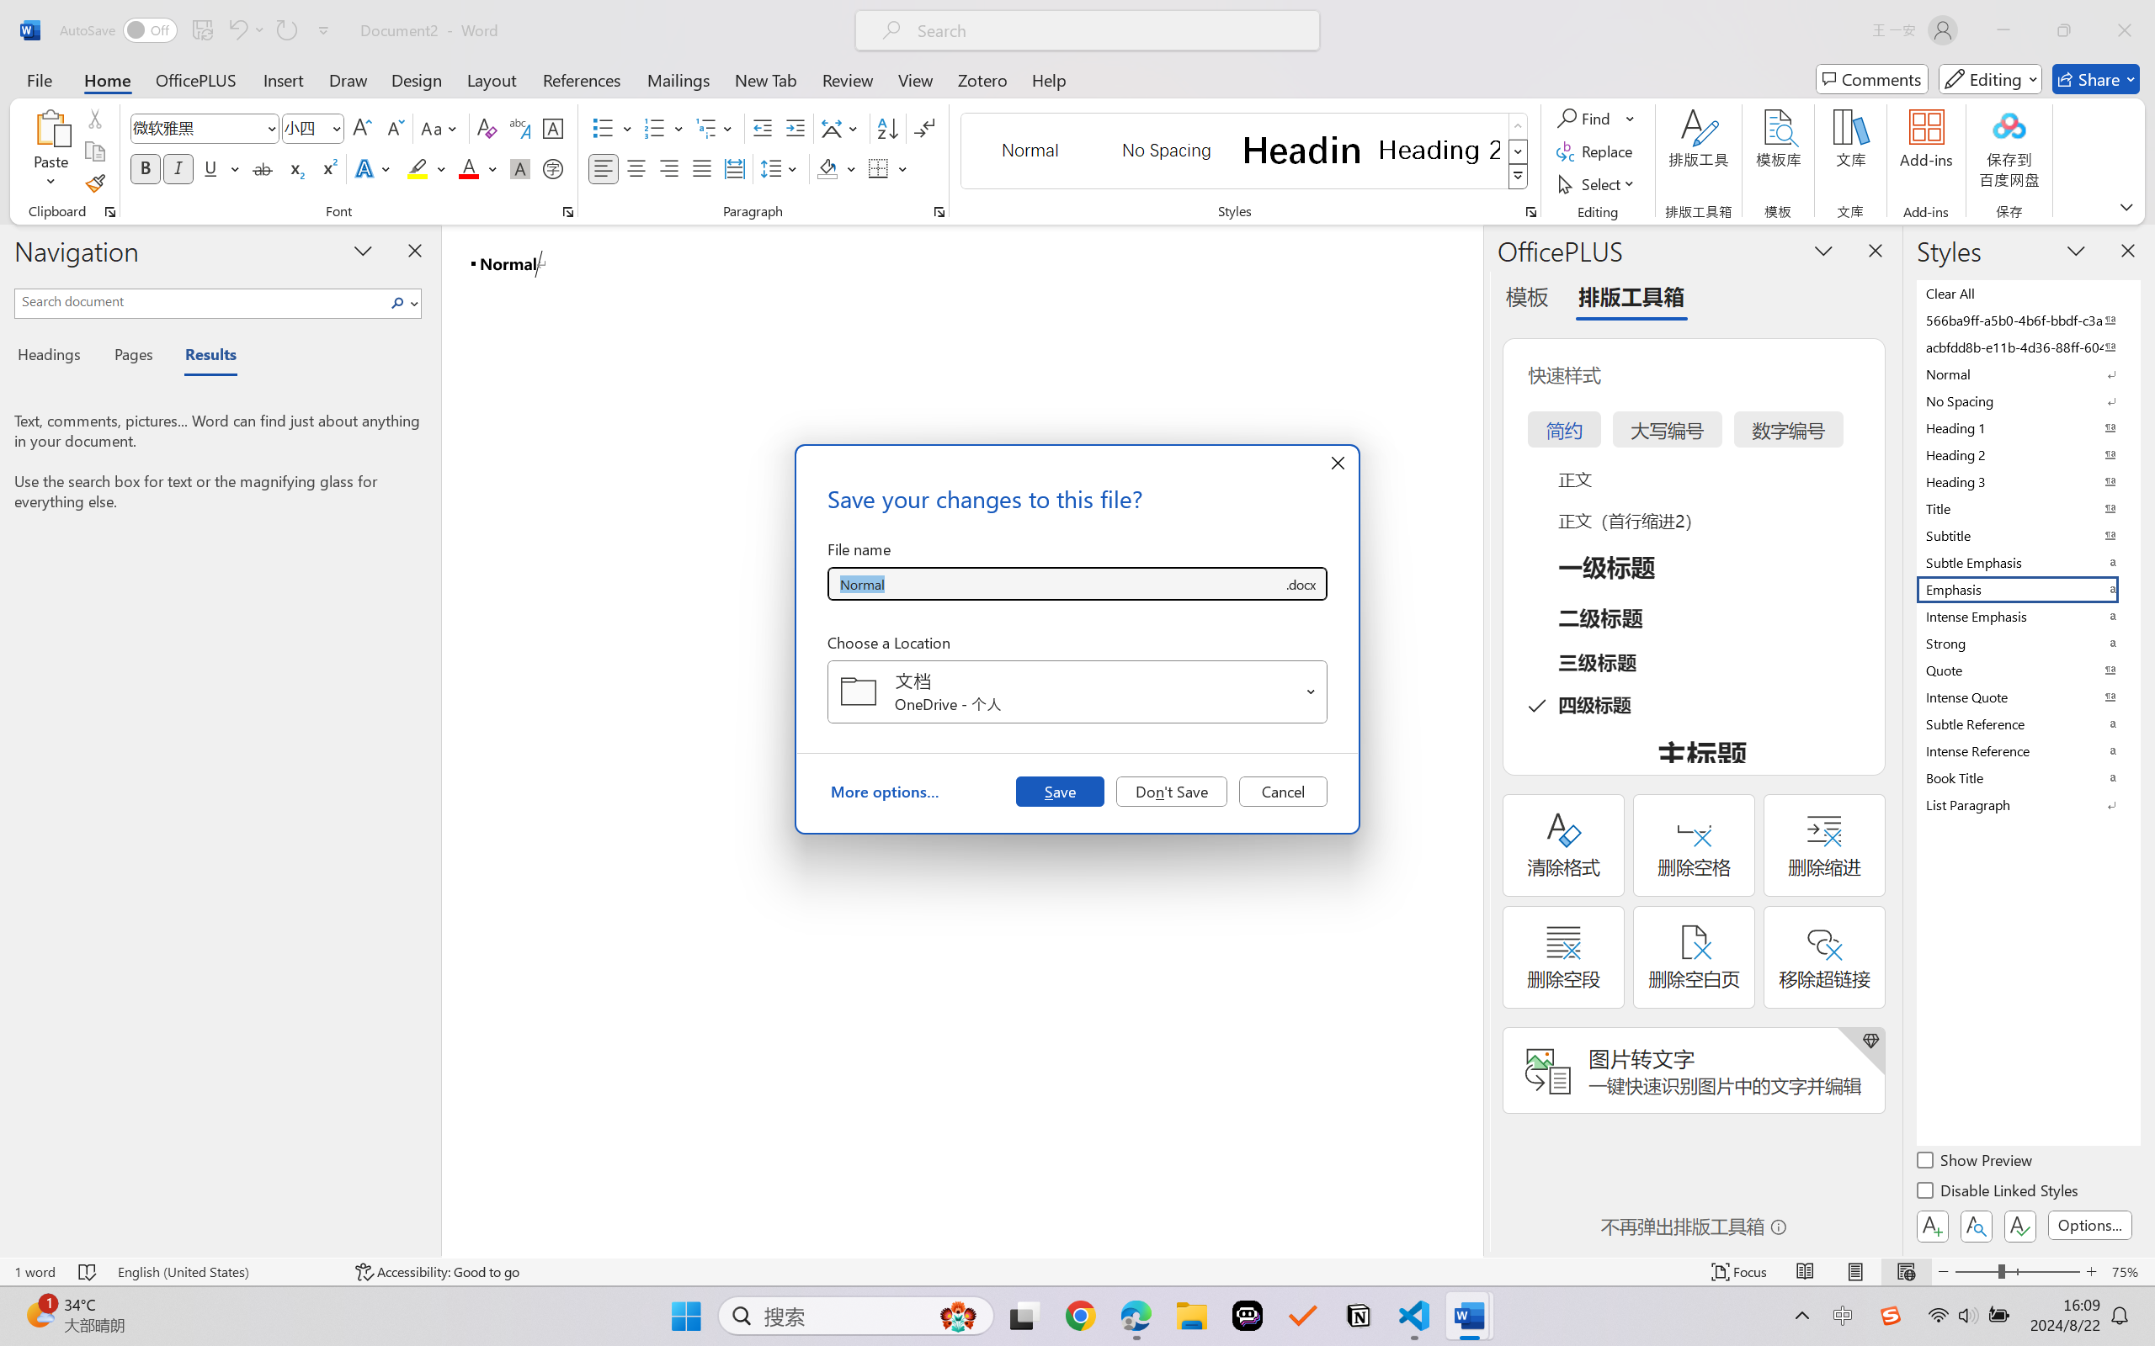 The image size is (2155, 1346). What do you see at coordinates (795, 128) in the screenshot?
I see `Increase Indent` at bounding box center [795, 128].